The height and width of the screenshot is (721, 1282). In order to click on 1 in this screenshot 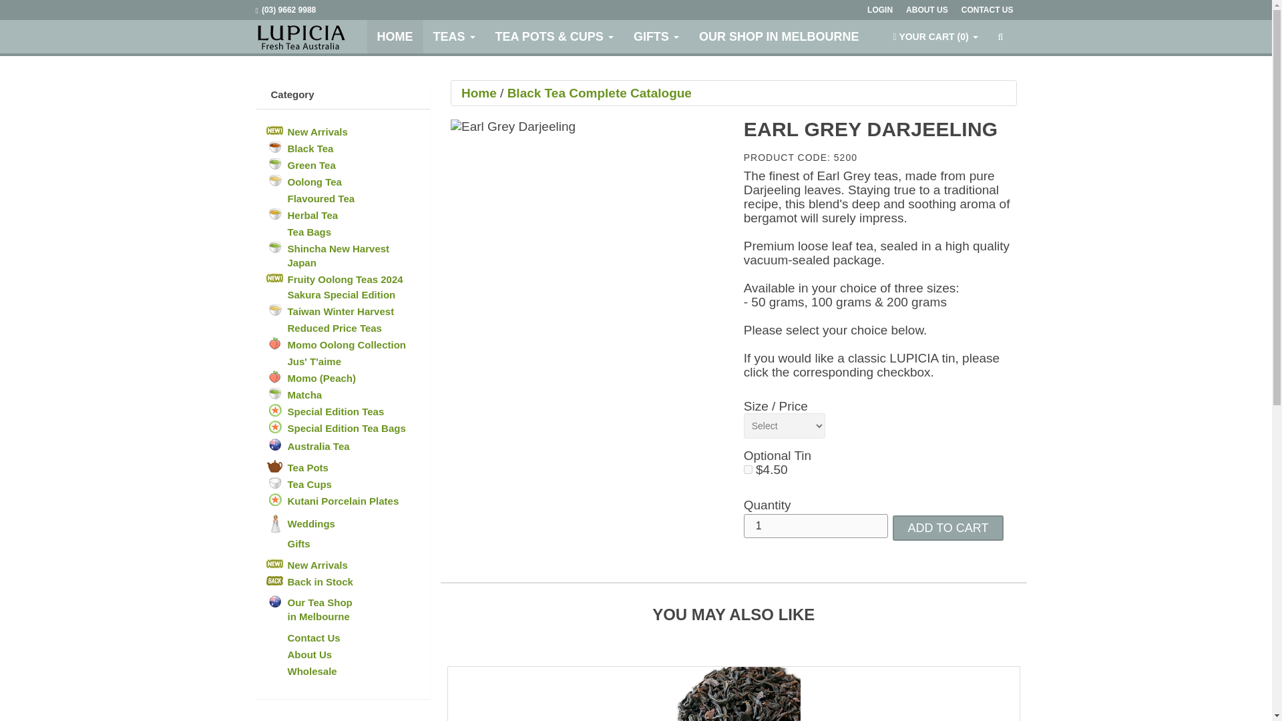, I will do `click(816, 526)`.